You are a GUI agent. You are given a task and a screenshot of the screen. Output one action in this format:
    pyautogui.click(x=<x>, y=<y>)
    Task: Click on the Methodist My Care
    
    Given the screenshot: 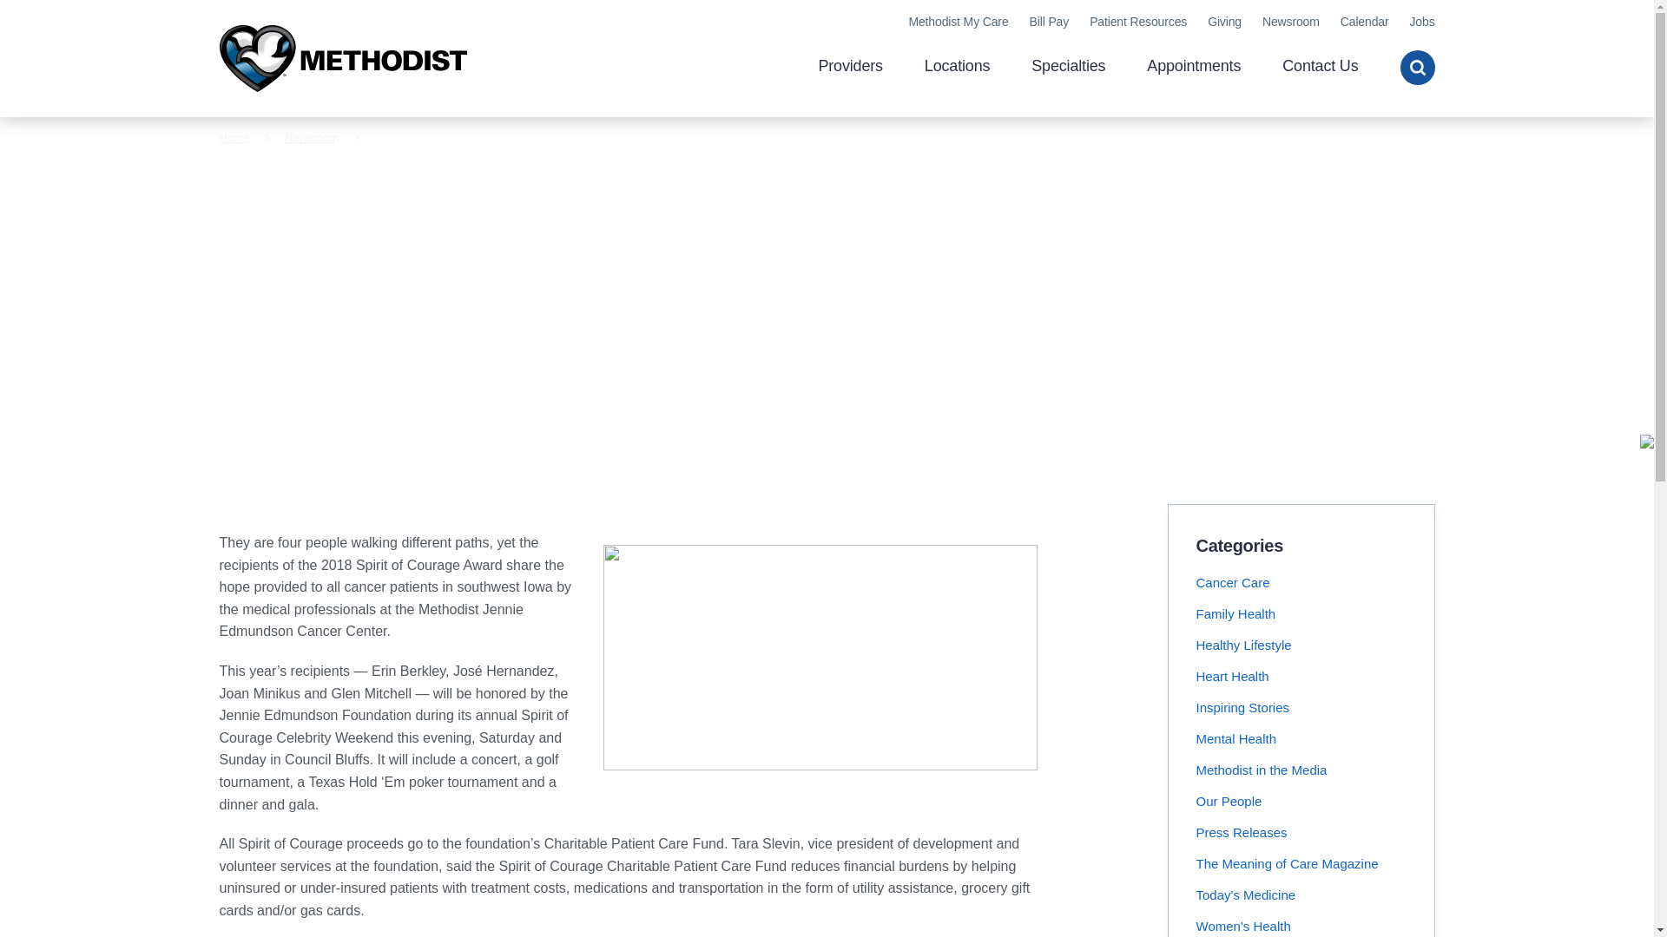 What is the action you would take?
    pyautogui.click(x=959, y=22)
    